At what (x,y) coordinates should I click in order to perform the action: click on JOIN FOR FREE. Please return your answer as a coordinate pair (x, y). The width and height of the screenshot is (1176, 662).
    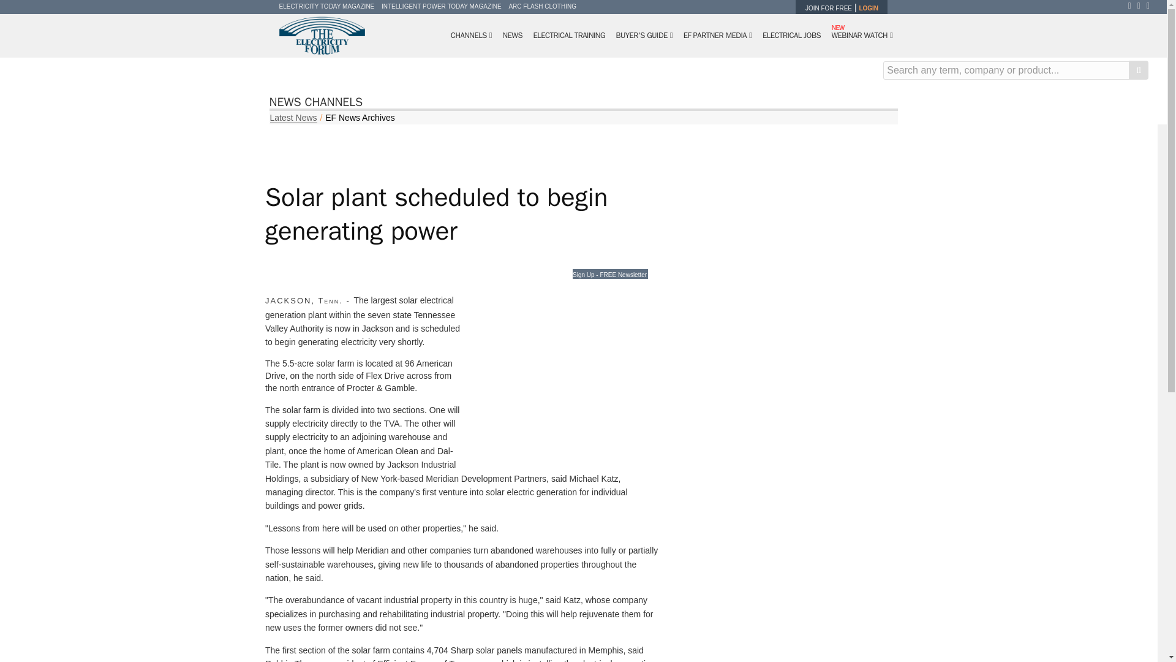
    Looking at the image, I should click on (828, 8).